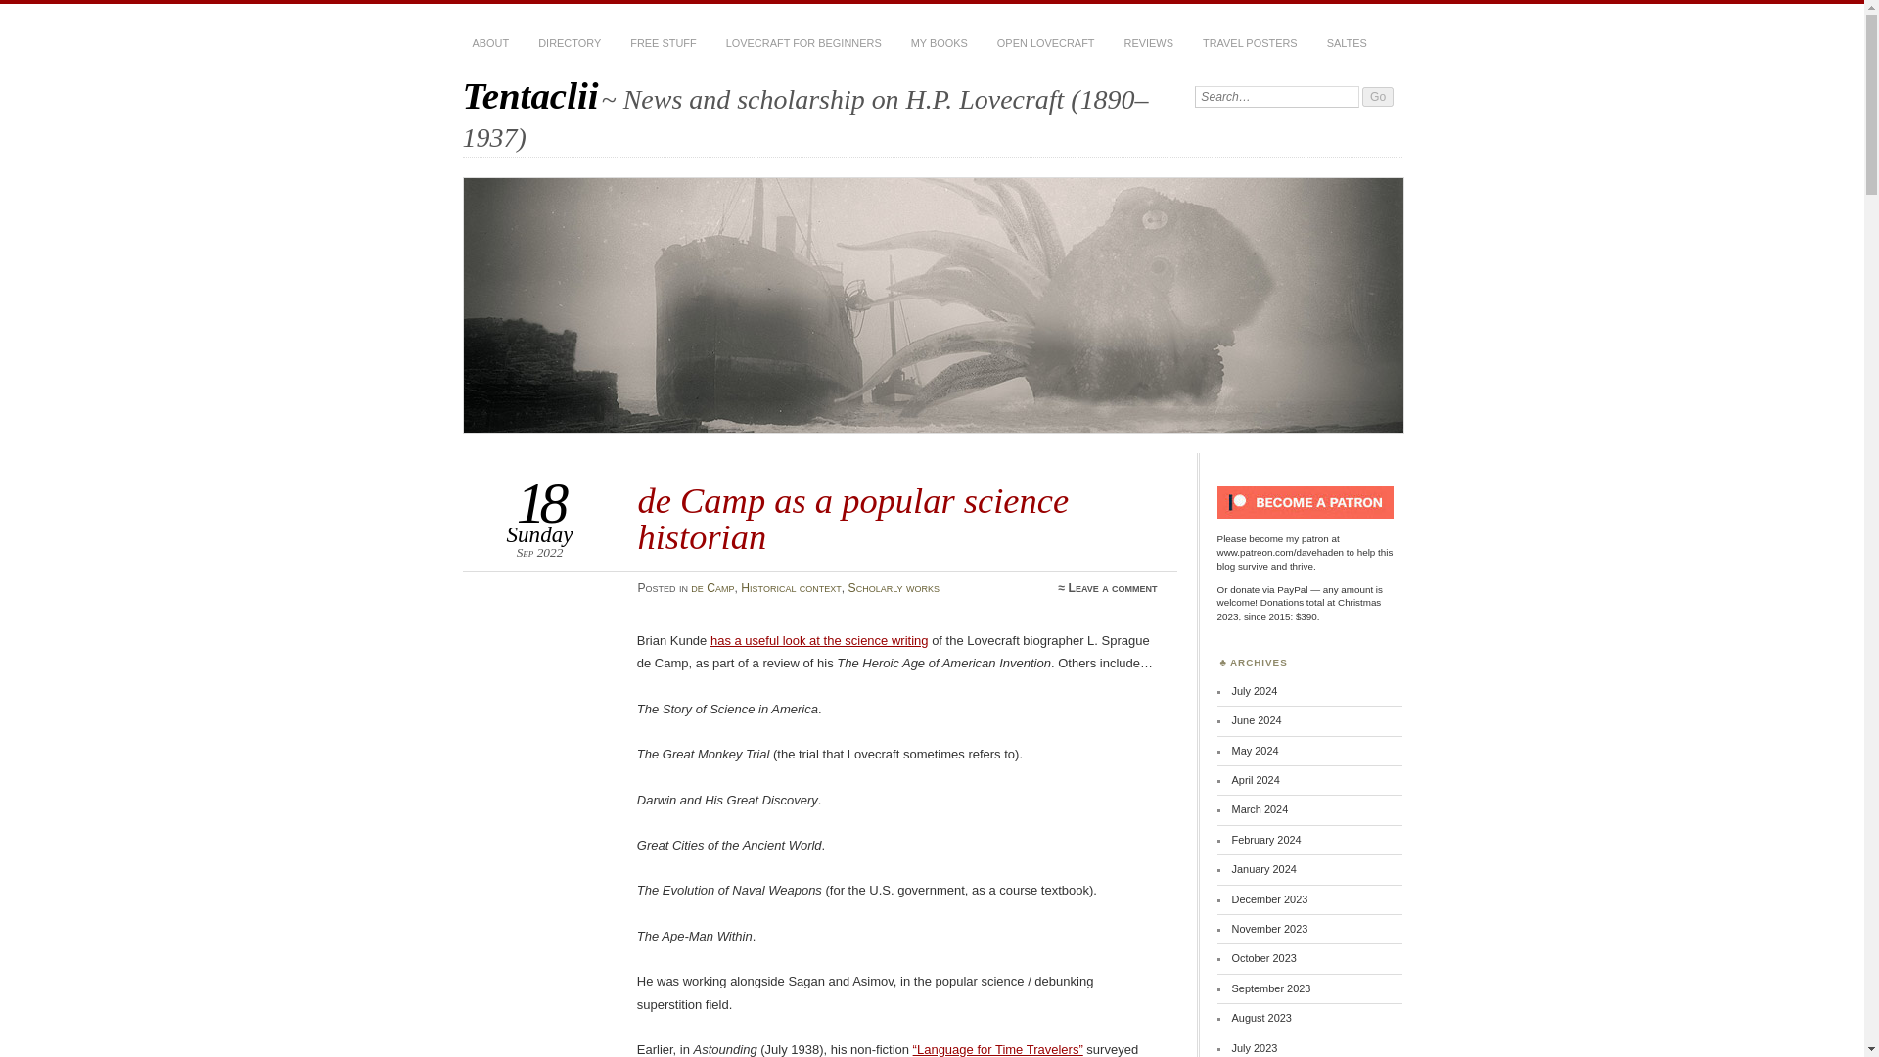 The width and height of the screenshot is (1879, 1057). What do you see at coordinates (939, 43) in the screenshot?
I see `MY BOOKS` at bounding box center [939, 43].